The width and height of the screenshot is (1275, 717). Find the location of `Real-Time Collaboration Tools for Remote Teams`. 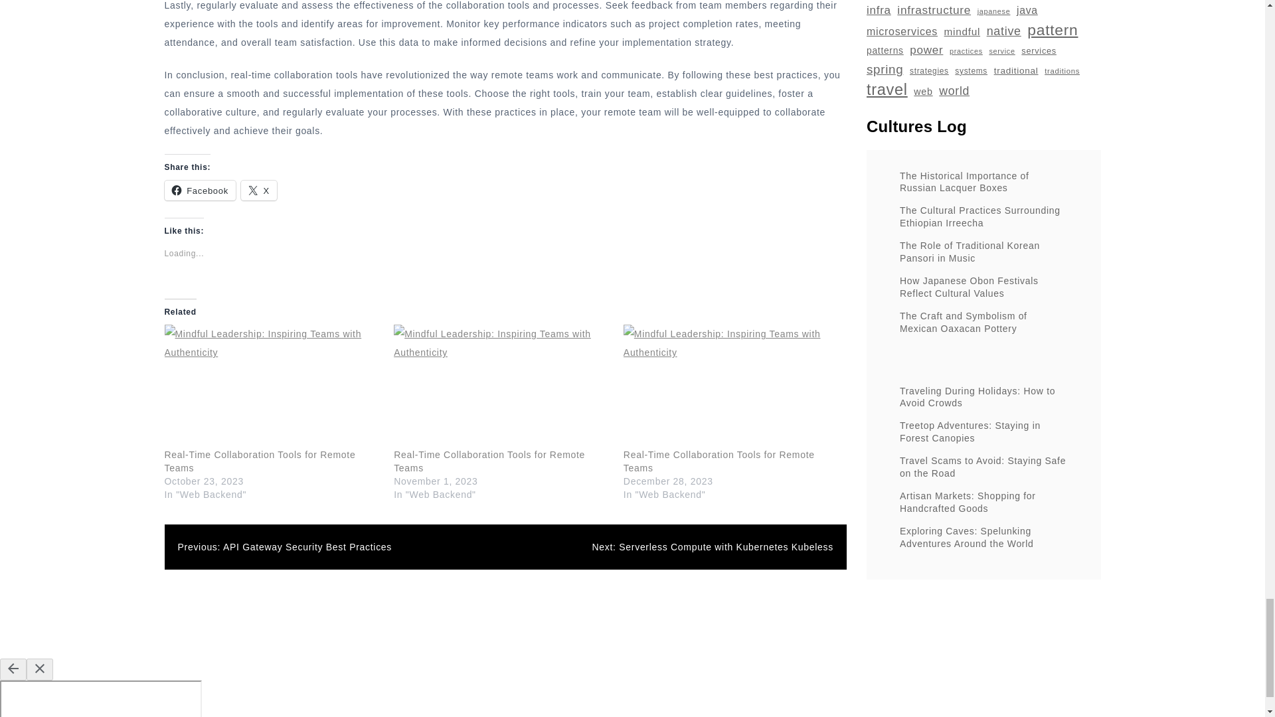

Real-Time Collaboration Tools for Remote Teams is located at coordinates (489, 461).